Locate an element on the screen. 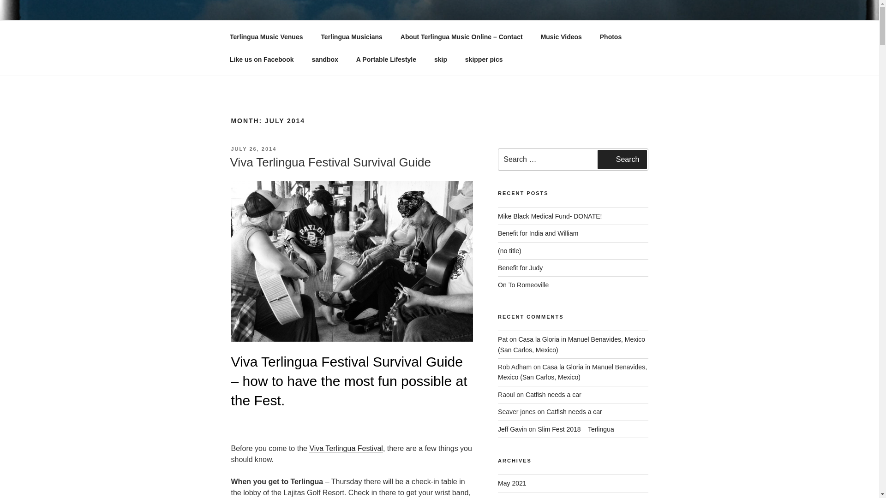  skip is located at coordinates (440, 59).